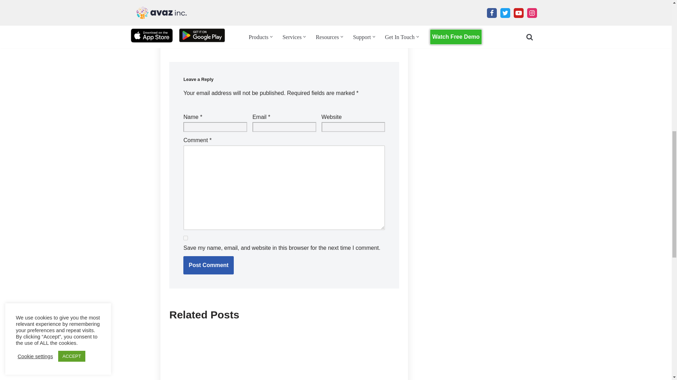 This screenshot has height=380, width=677. Describe the element at coordinates (185, 238) in the screenshot. I see `yes` at that location.